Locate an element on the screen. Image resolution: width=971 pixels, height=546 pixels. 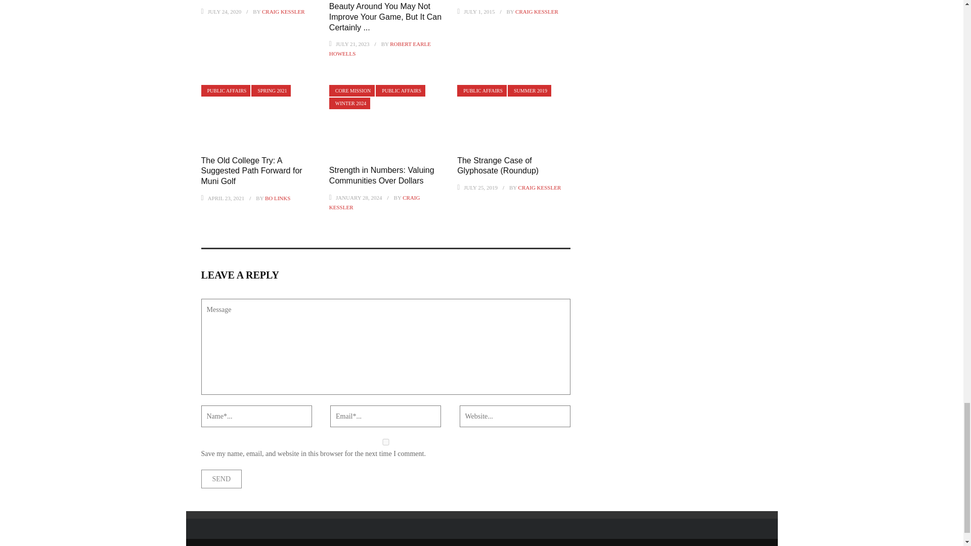
yes is located at coordinates (385, 442).